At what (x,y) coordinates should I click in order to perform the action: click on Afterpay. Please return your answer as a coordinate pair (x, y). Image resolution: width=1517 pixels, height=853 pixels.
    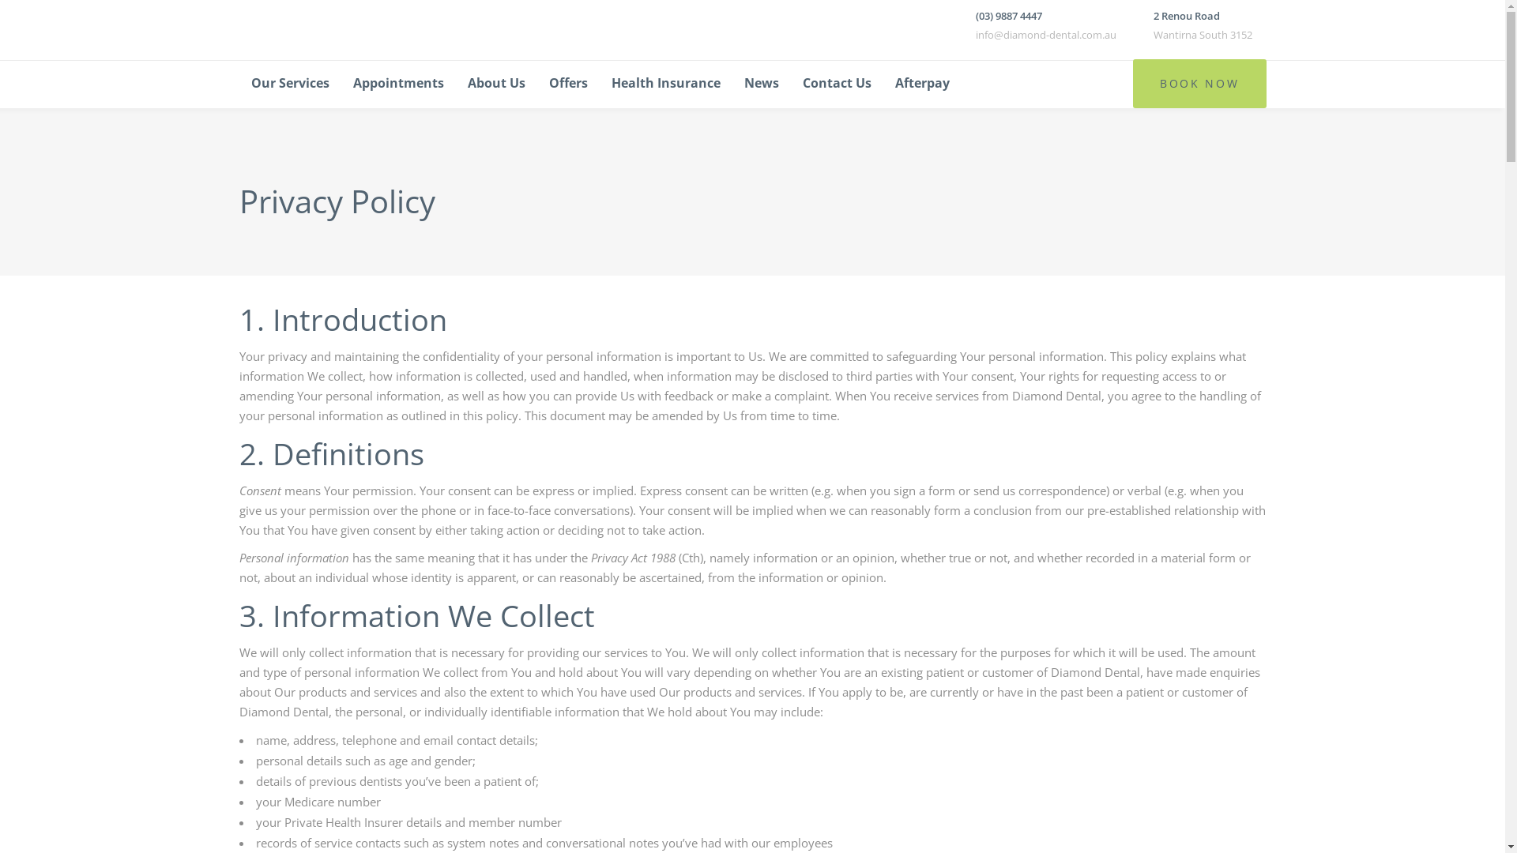
    Looking at the image, I should click on (923, 83).